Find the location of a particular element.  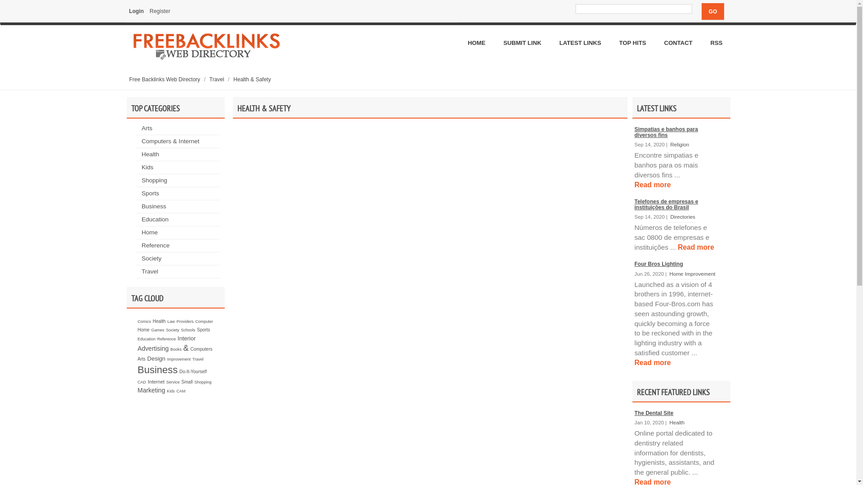

Sports is located at coordinates (203, 330).